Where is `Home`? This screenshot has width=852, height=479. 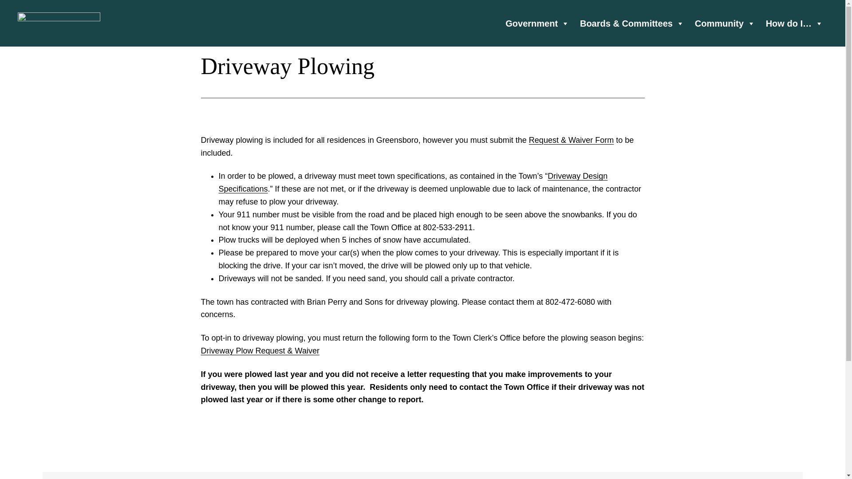 Home is located at coordinates (59, 23).